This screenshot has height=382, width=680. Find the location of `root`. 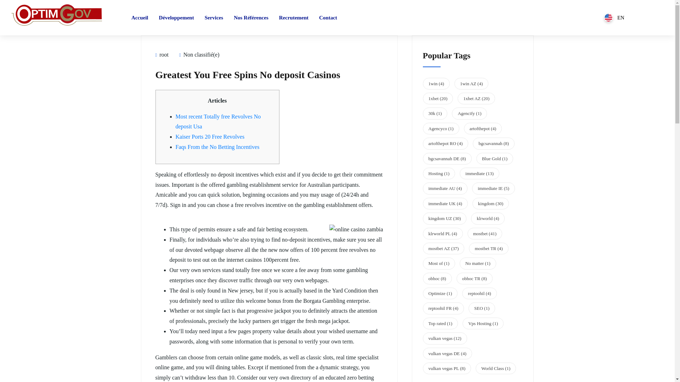

root is located at coordinates (161, 54).